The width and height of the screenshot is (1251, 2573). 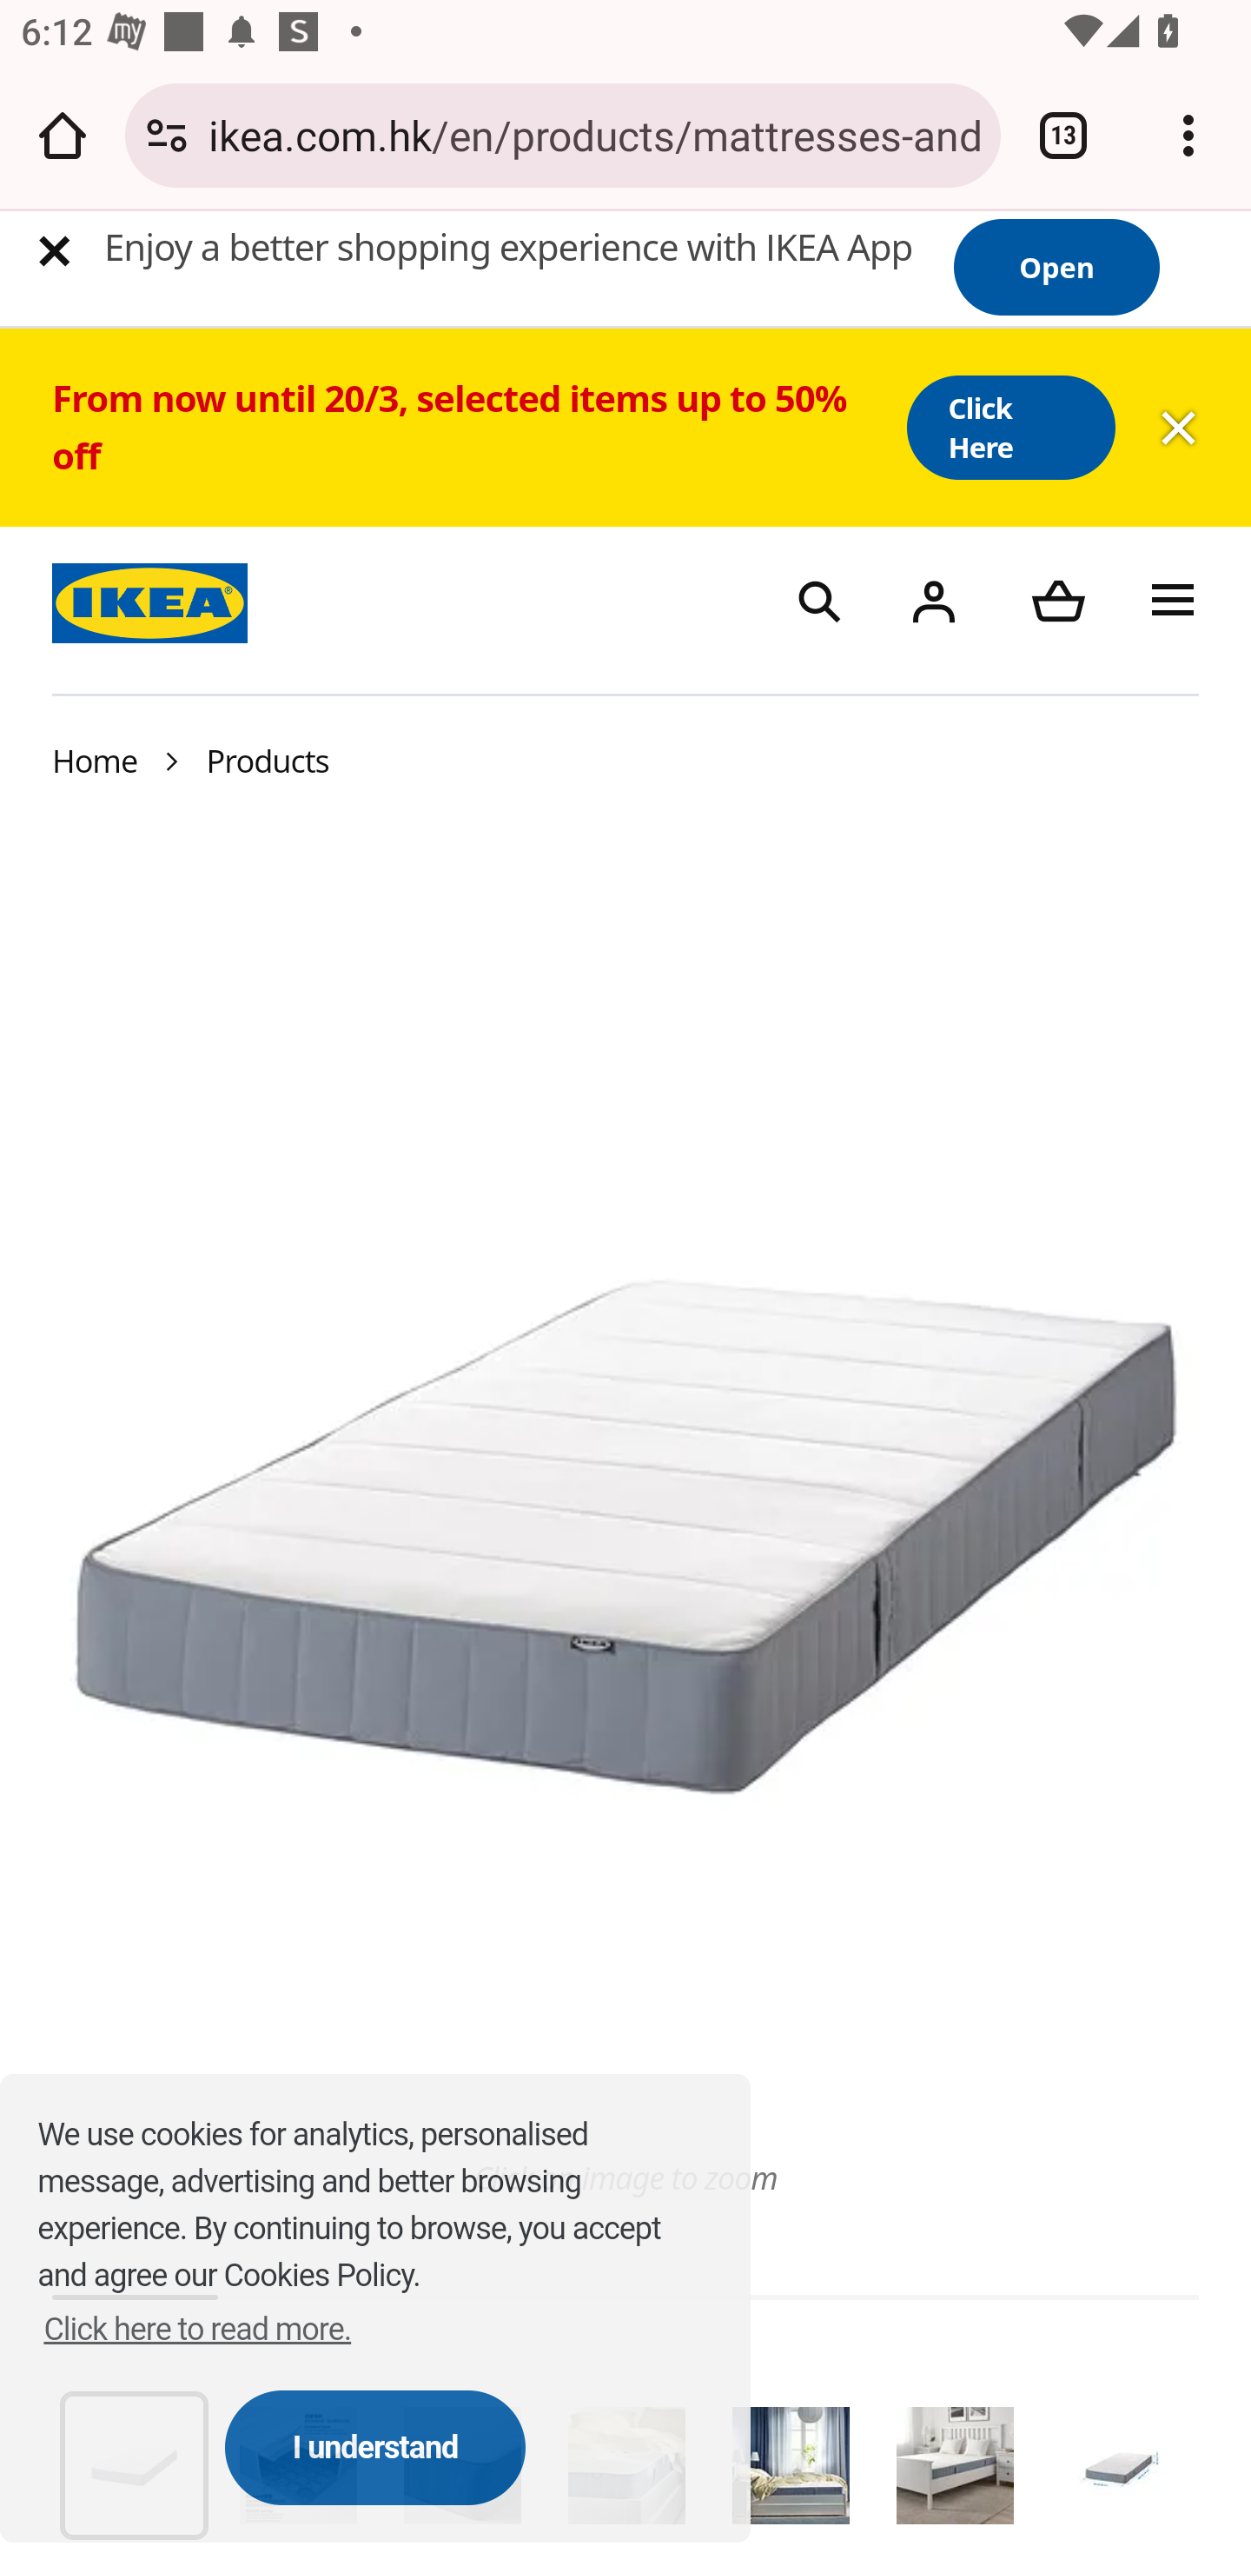 What do you see at coordinates (198, 2328) in the screenshot?
I see `learn more about cookies` at bounding box center [198, 2328].